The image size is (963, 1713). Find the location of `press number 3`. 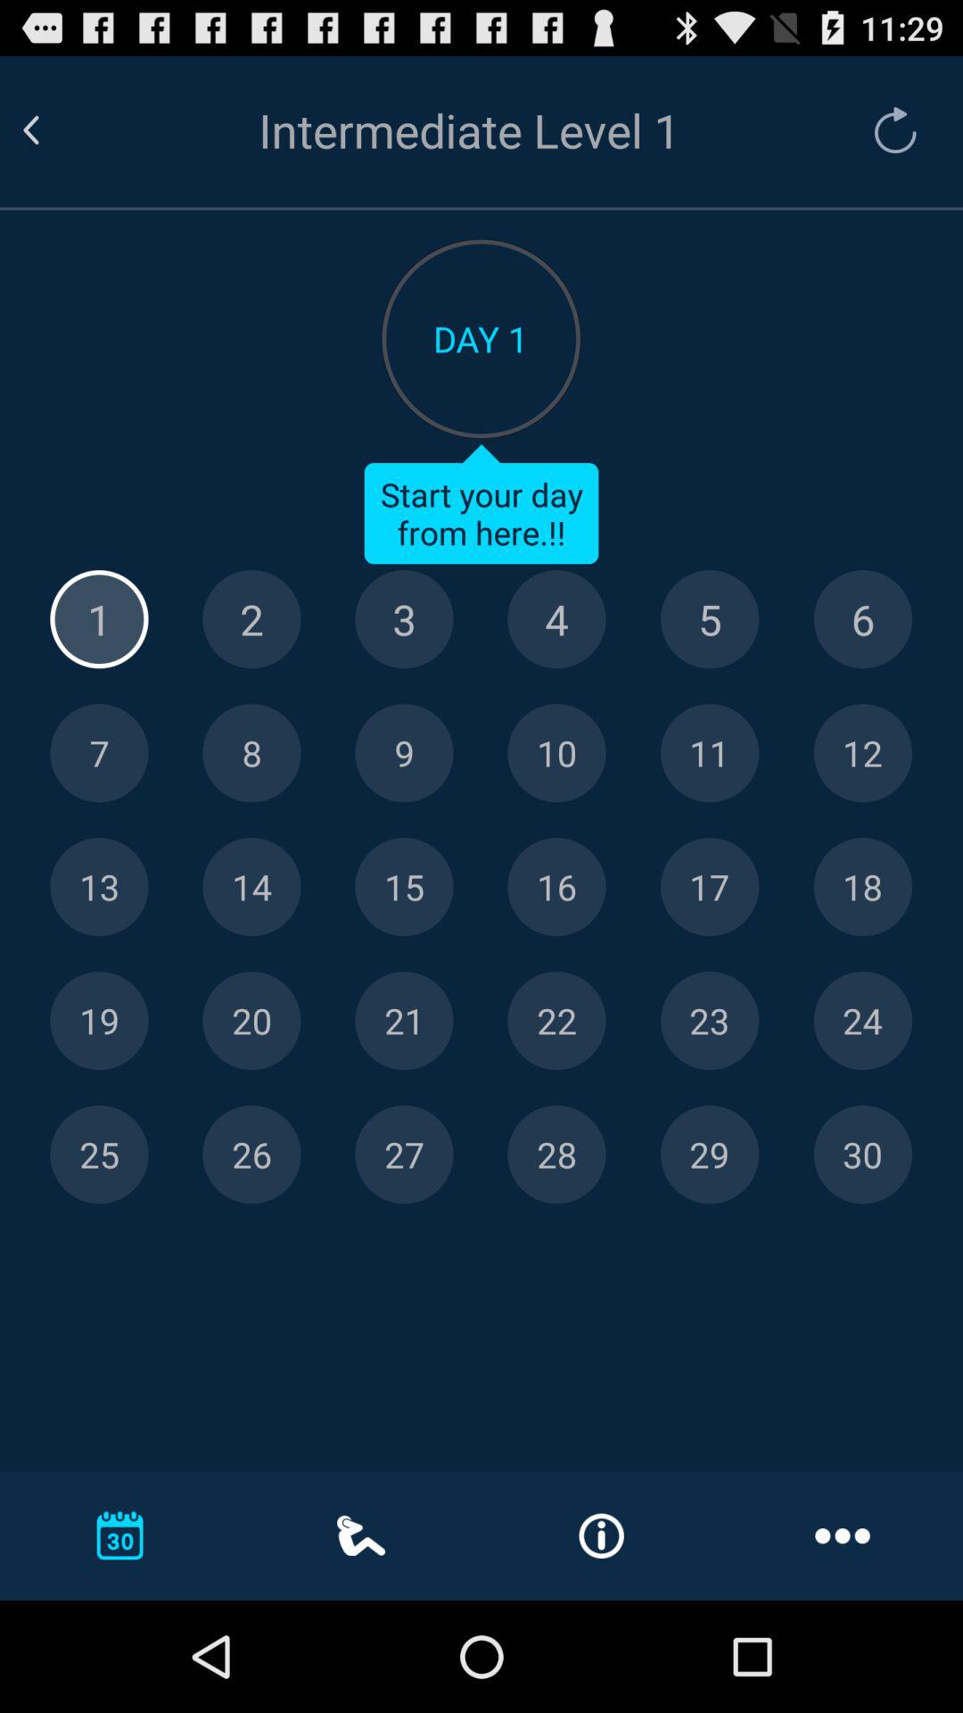

press number 3 is located at coordinates (404, 619).